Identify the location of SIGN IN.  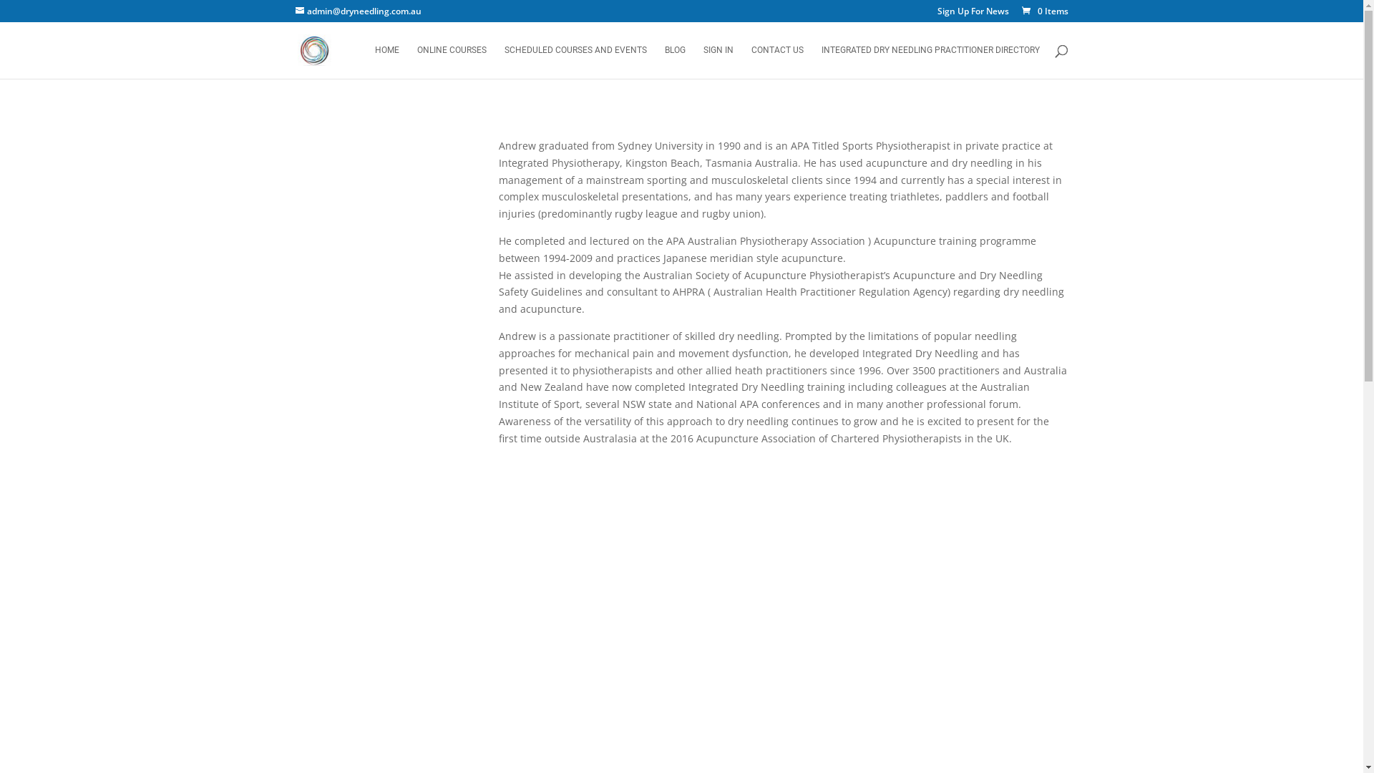
(718, 62).